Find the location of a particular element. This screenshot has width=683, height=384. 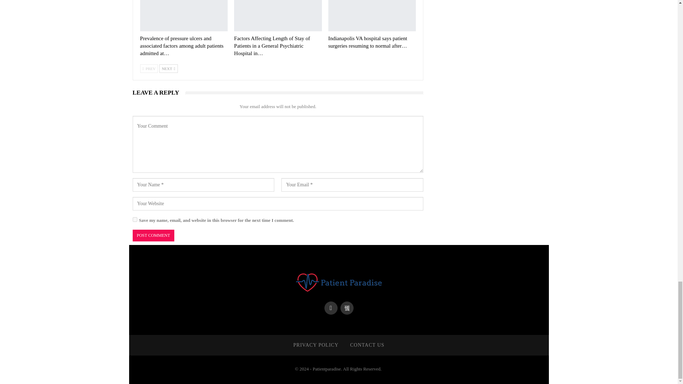

yes is located at coordinates (134, 220).